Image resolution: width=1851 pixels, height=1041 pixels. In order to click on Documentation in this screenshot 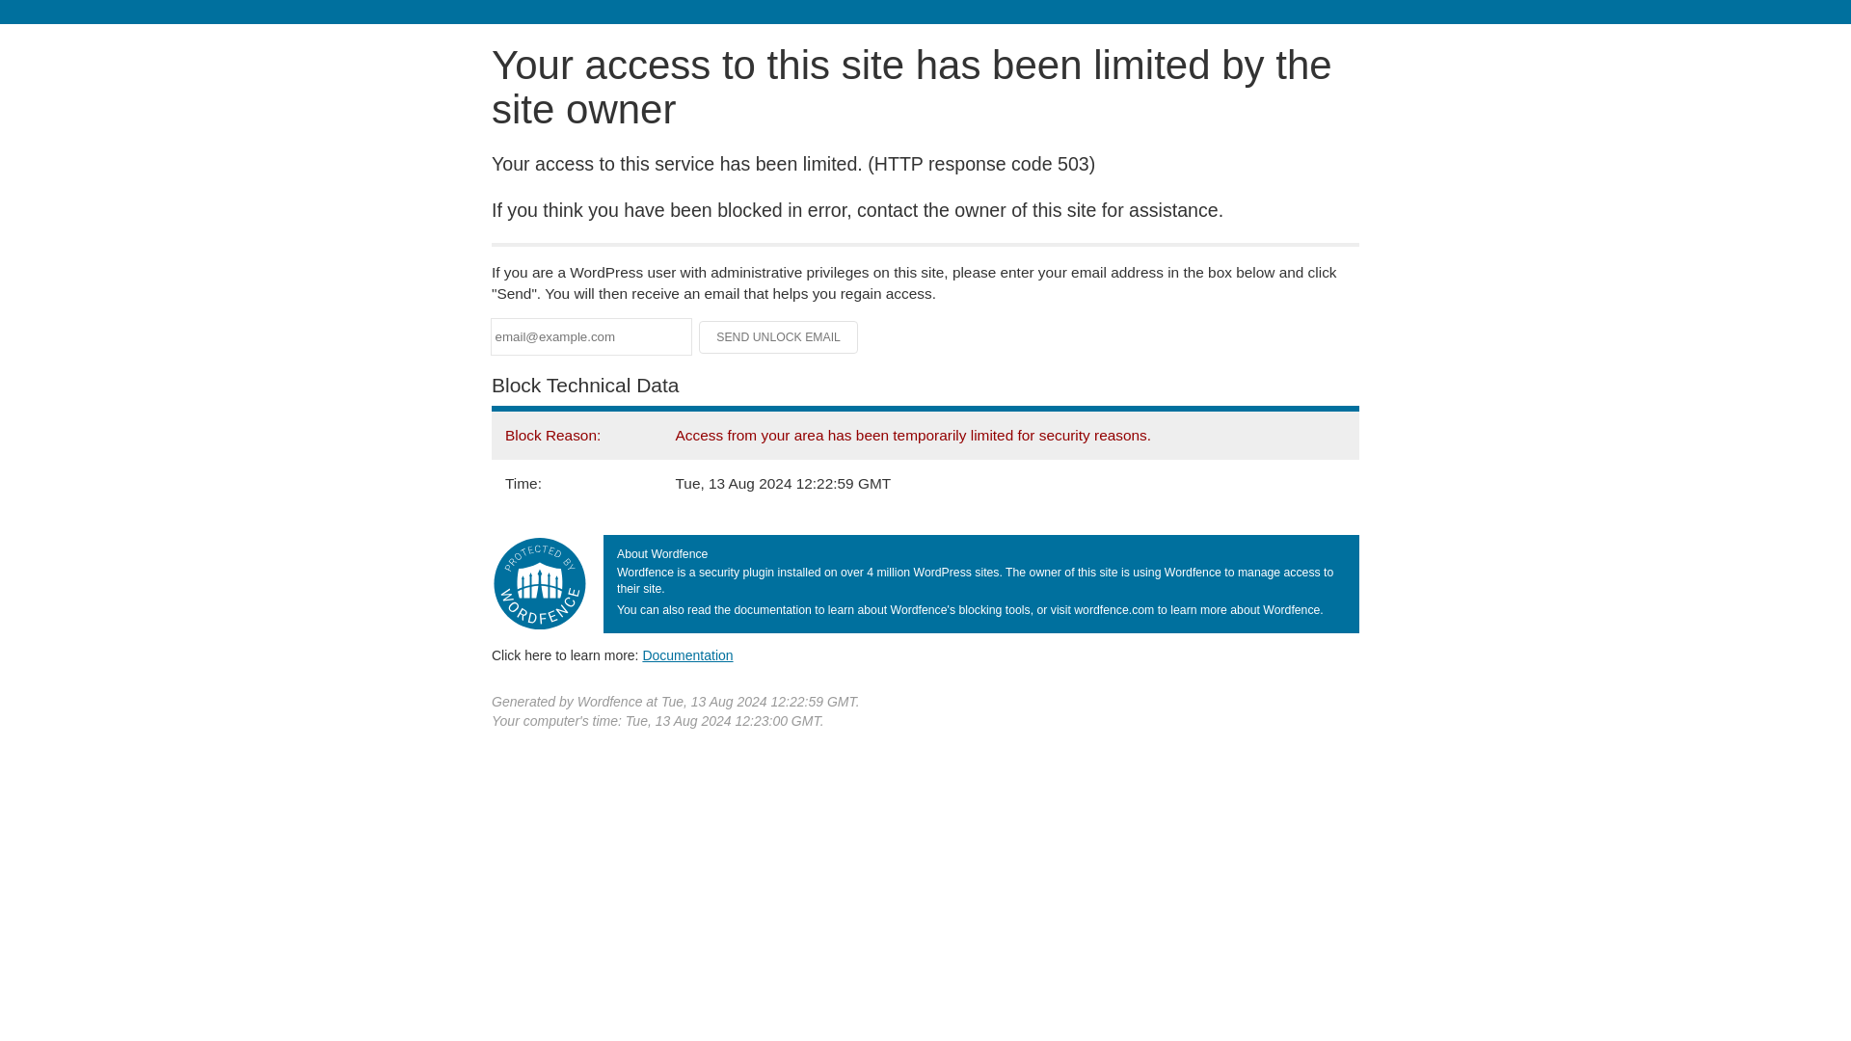, I will do `click(687, 654)`.